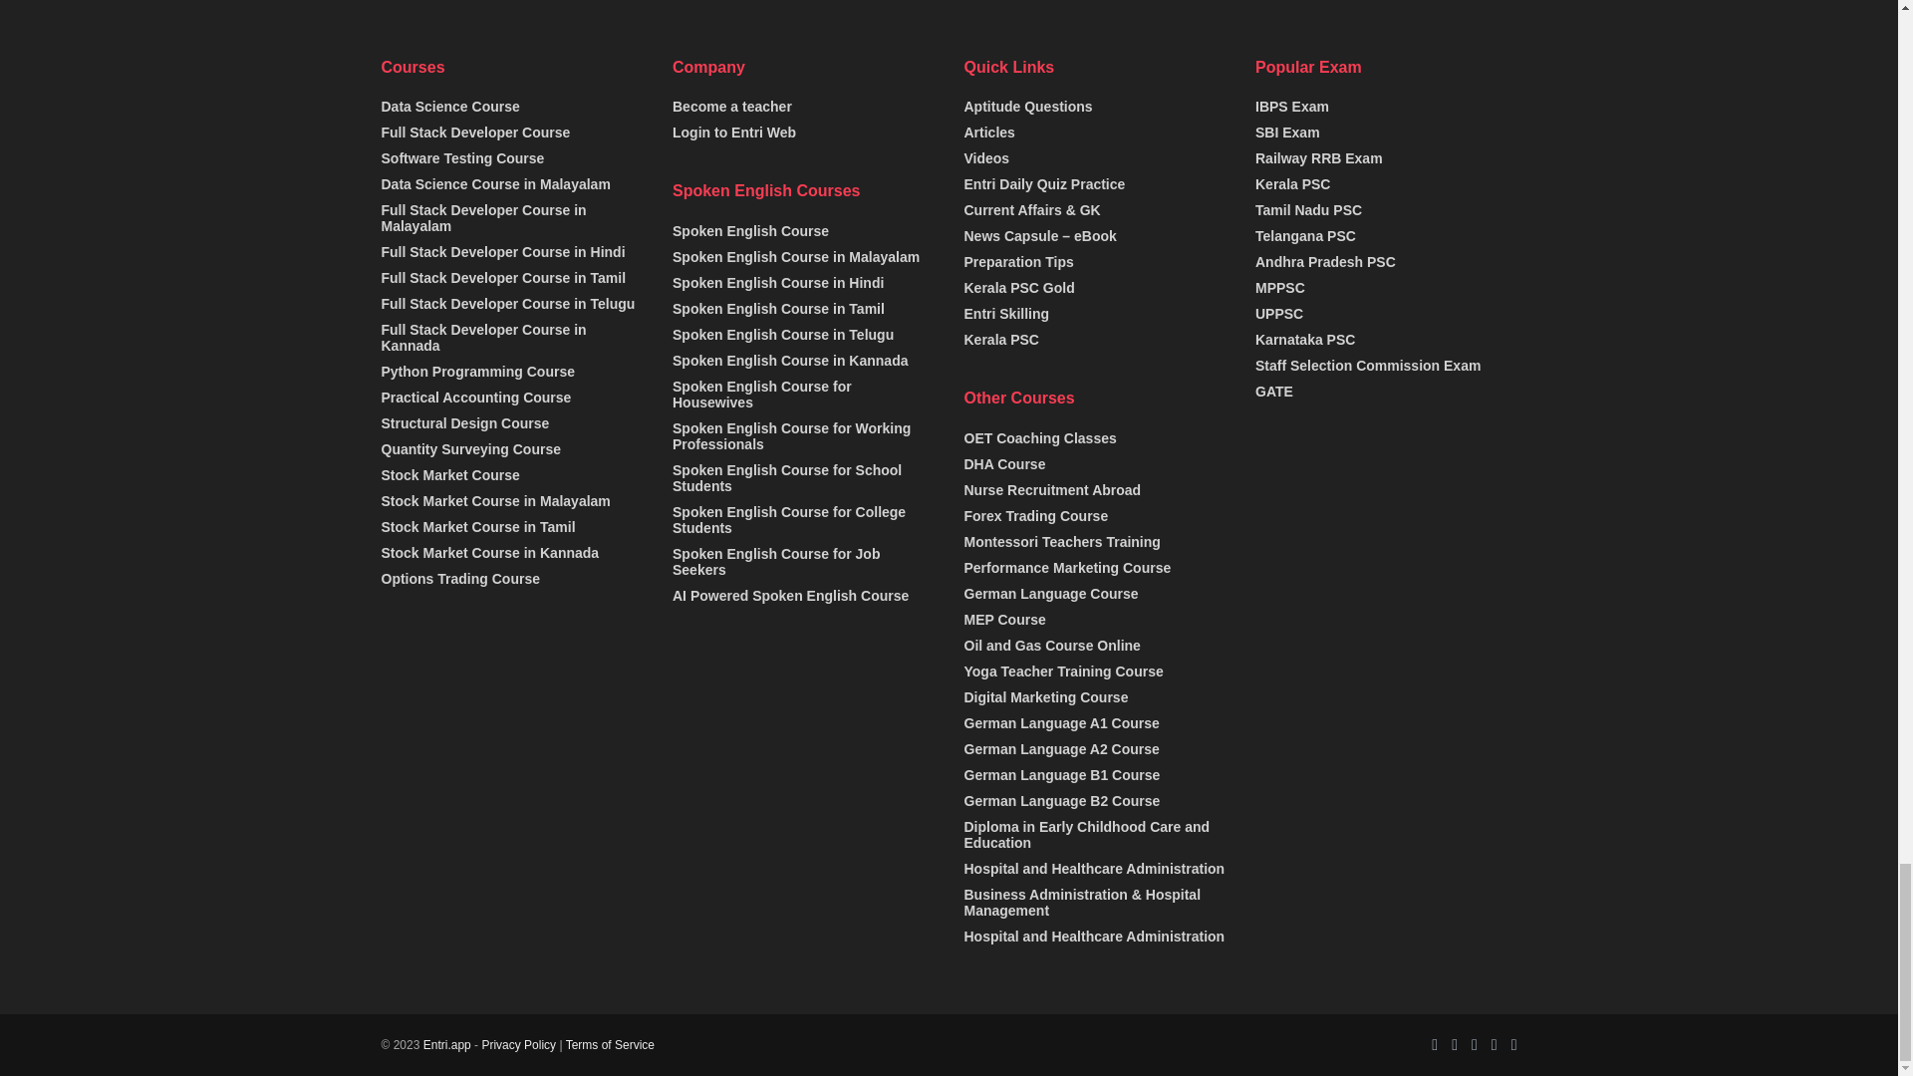  What do you see at coordinates (446, 1045) in the screenshot?
I see `Entri` at bounding box center [446, 1045].